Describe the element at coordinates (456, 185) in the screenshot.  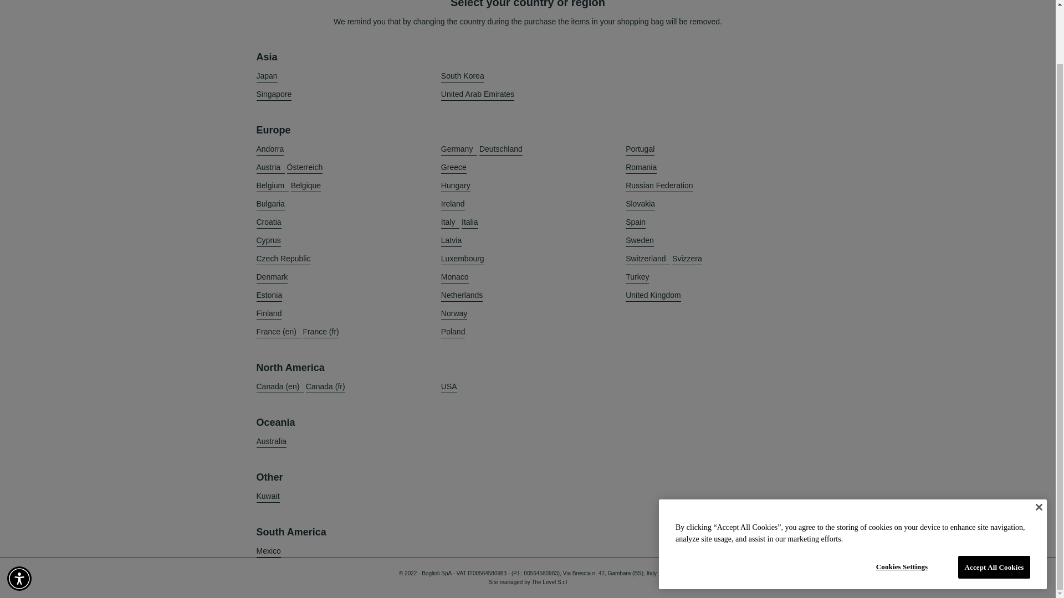
I see `Hungary` at that location.